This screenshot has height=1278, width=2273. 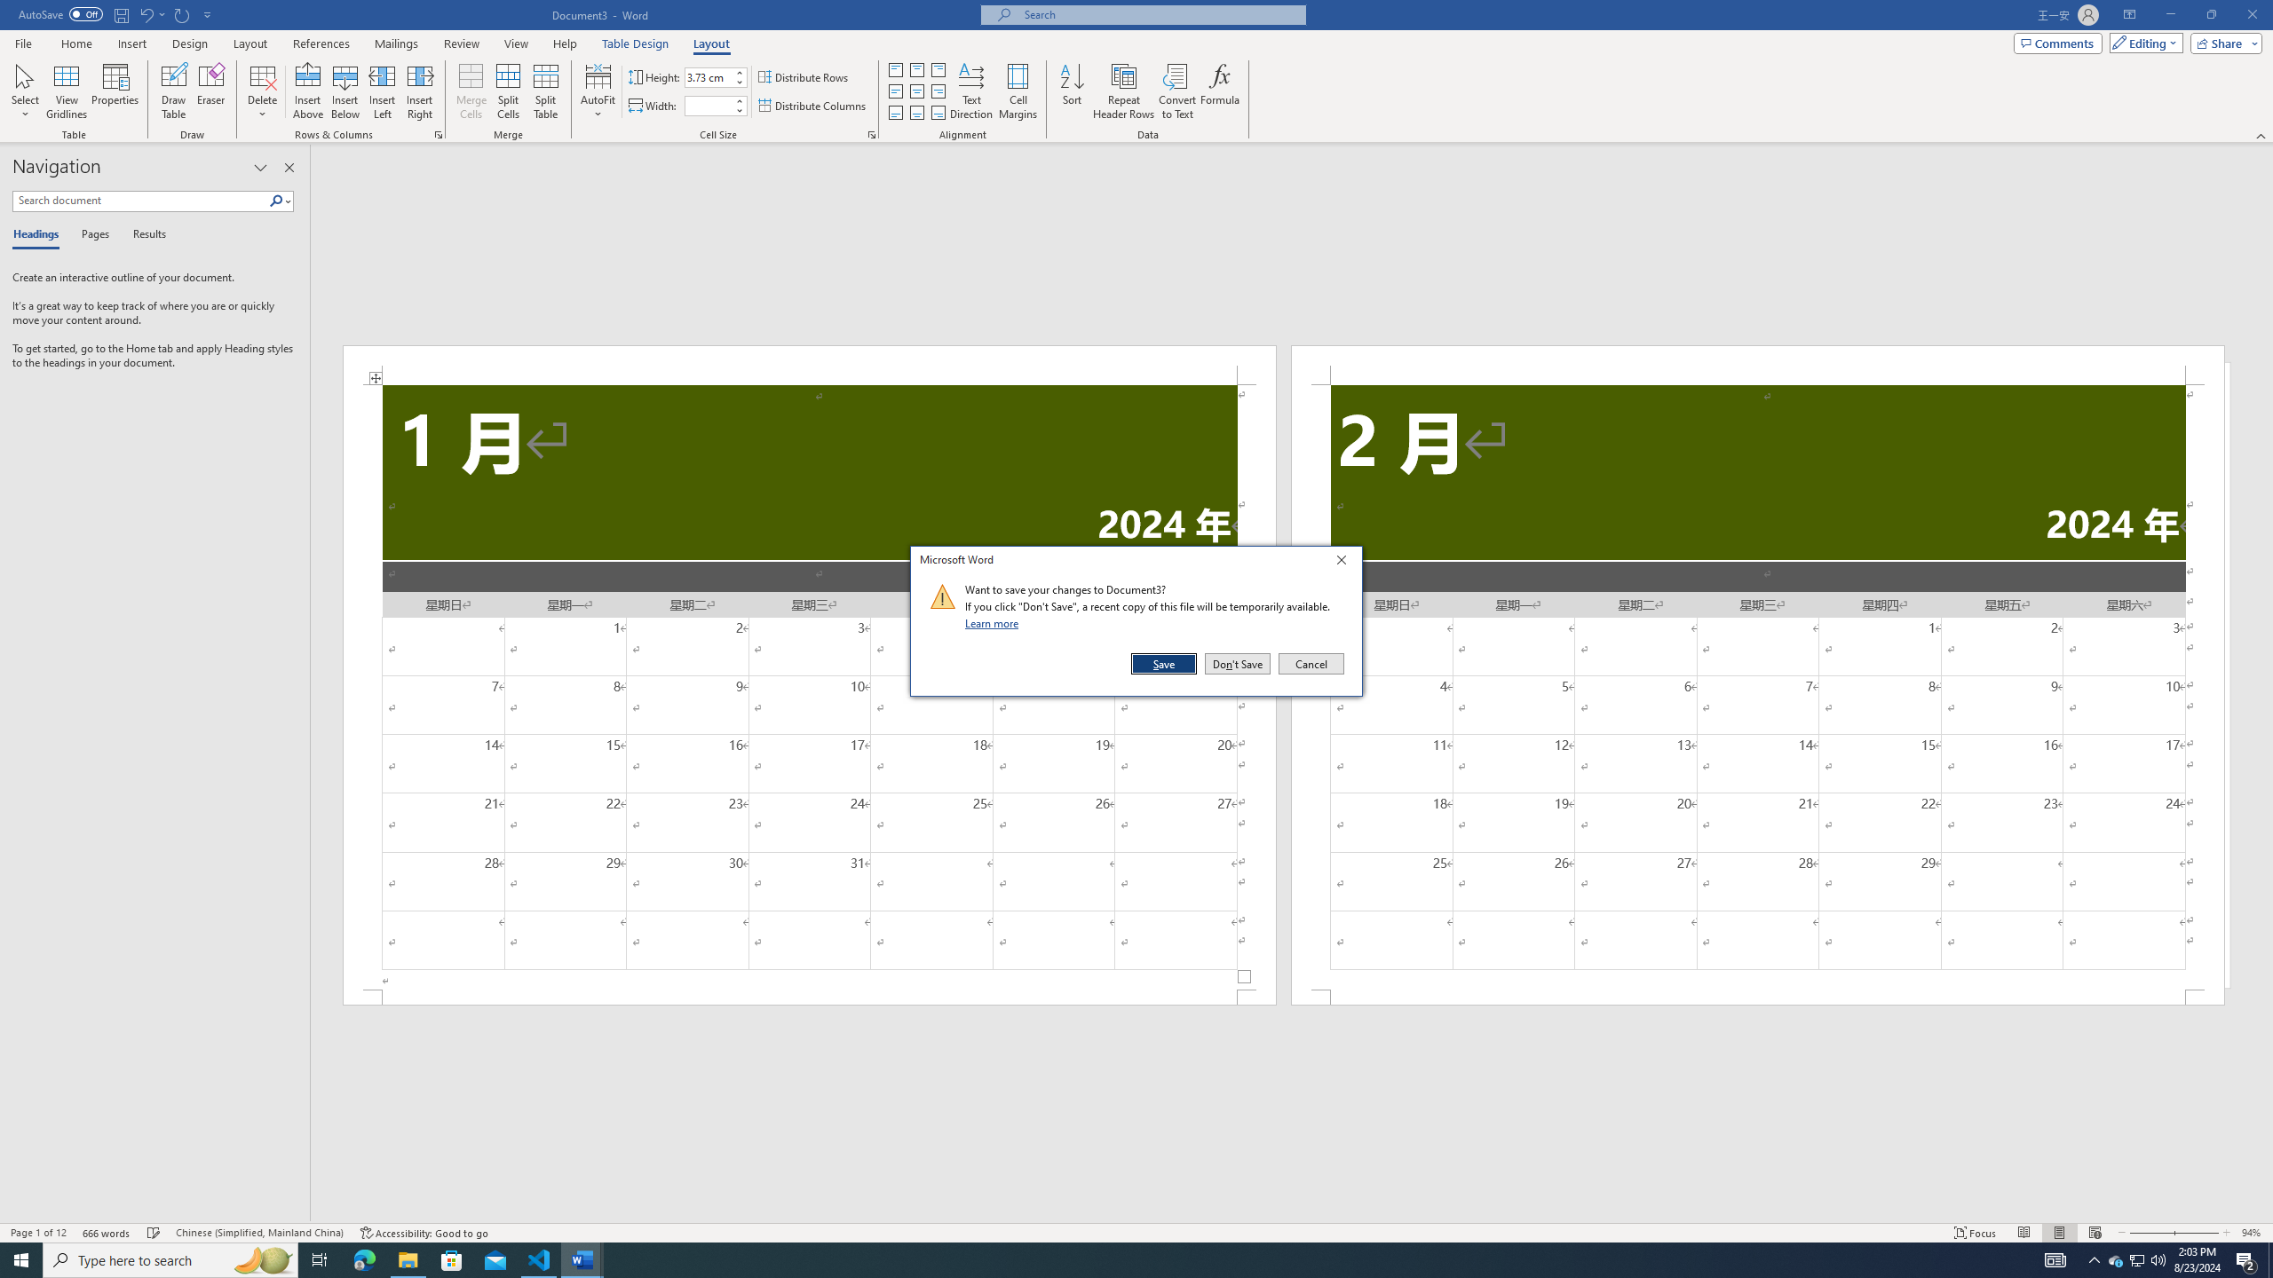 What do you see at coordinates (1758, 364) in the screenshot?
I see `Header -Section 2-` at bounding box center [1758, 364].